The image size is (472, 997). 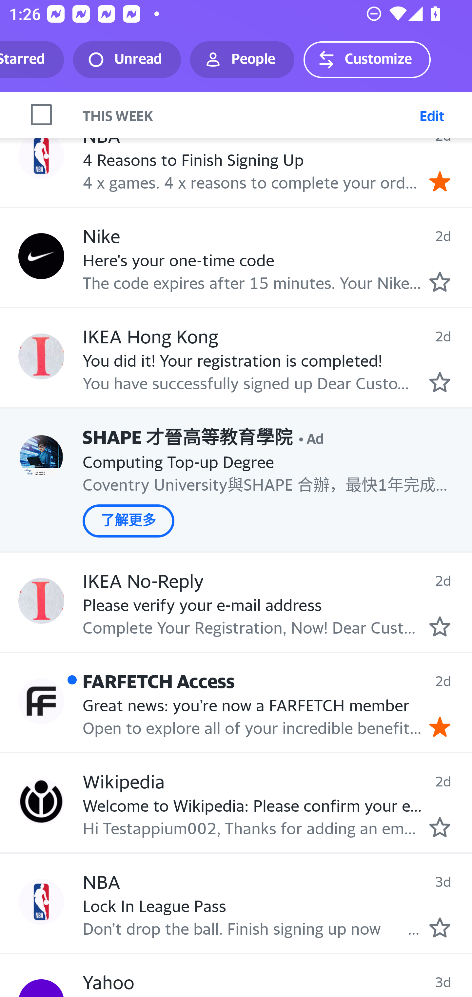 What do you see at coordinates (242, 60) in the screenshot?
I see `People` at bounding box center [242, 60].